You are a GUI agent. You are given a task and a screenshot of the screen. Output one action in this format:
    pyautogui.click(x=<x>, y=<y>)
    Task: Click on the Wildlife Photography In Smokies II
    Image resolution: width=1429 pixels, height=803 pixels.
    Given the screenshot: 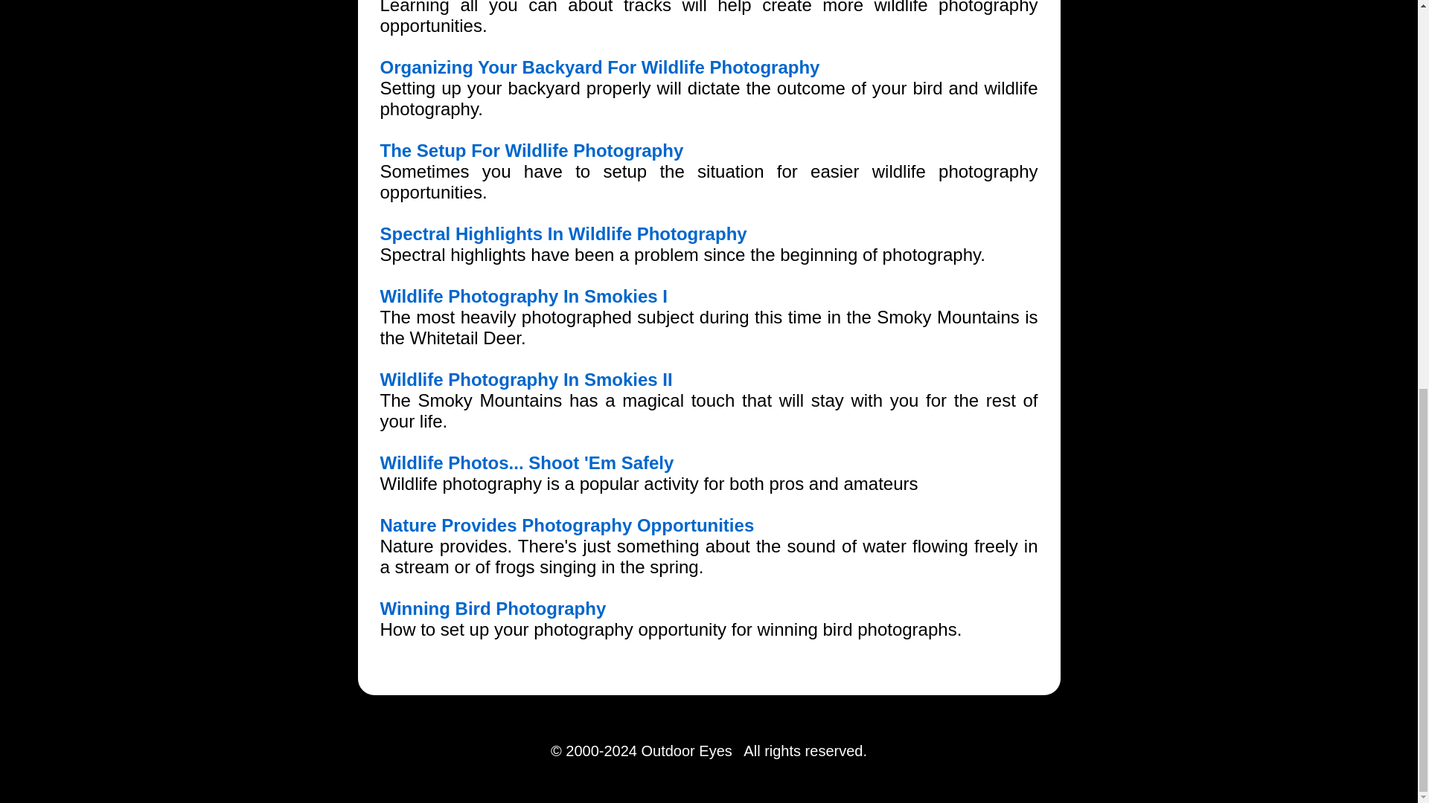 What is the action you would take?
    pyautogui.click(x=525, y=379)
    